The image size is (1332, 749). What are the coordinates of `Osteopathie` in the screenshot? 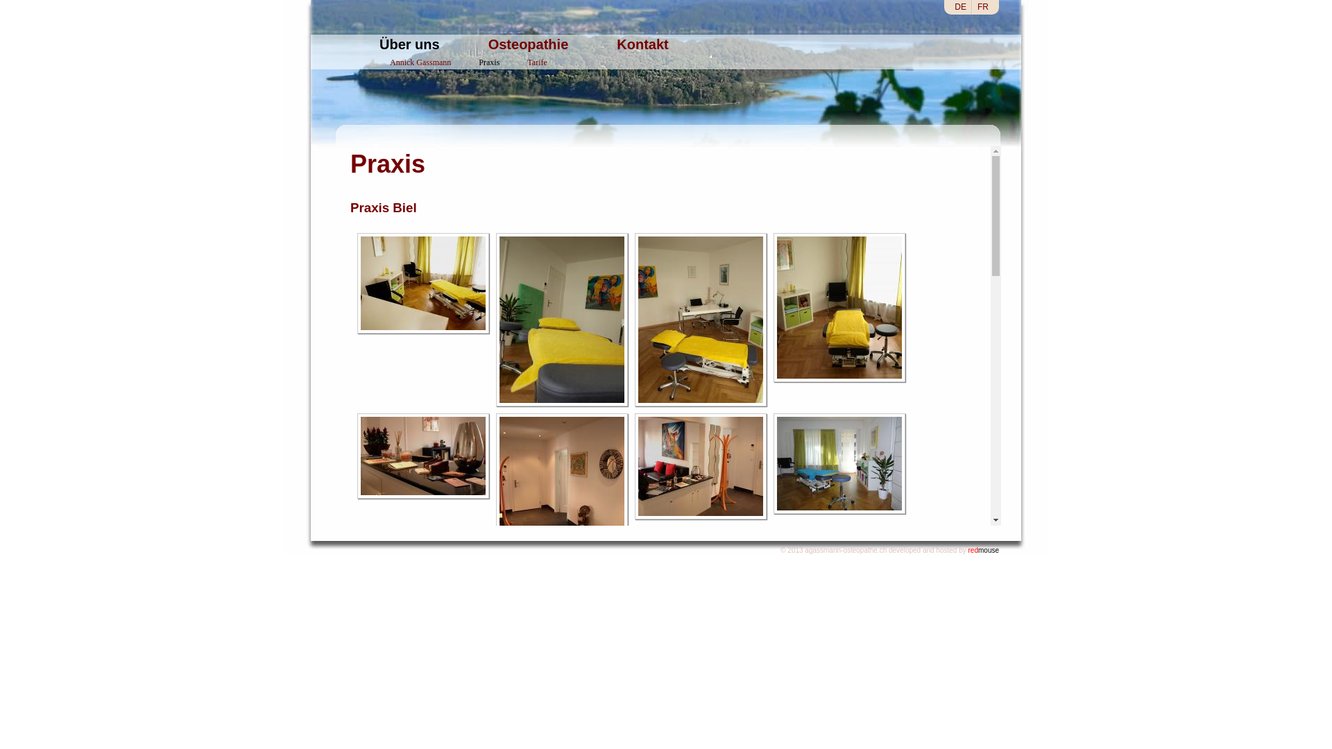 It's located at (529, 44).